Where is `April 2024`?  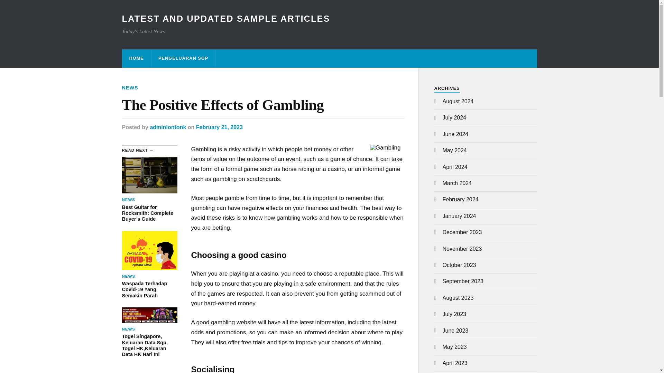 April 2024 is located at coordinates (455, 167).